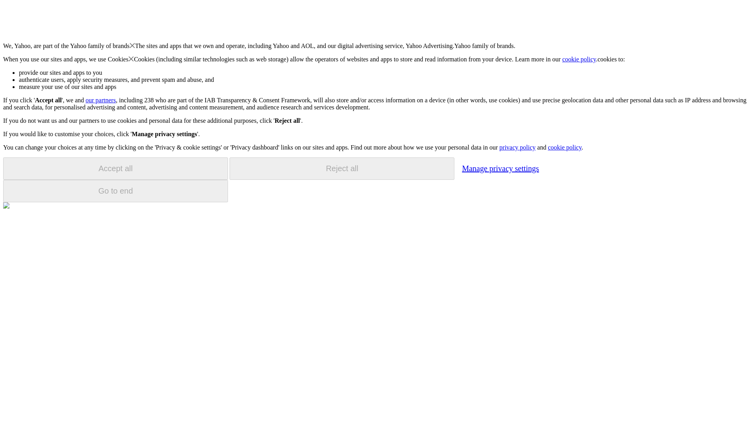 This screenshot has height=425, width=756. What do you see at coordinates (342, 168) in the screenshot?
I see `Reject all` at bounding box center [342, 168].